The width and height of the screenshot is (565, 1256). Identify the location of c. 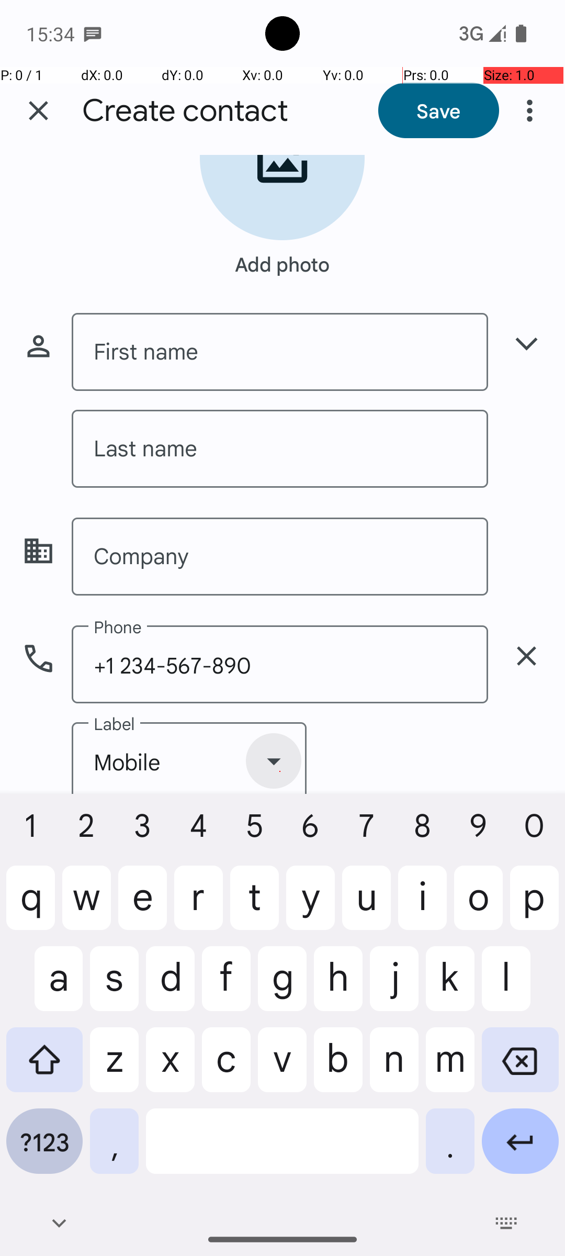
(226, 1068).